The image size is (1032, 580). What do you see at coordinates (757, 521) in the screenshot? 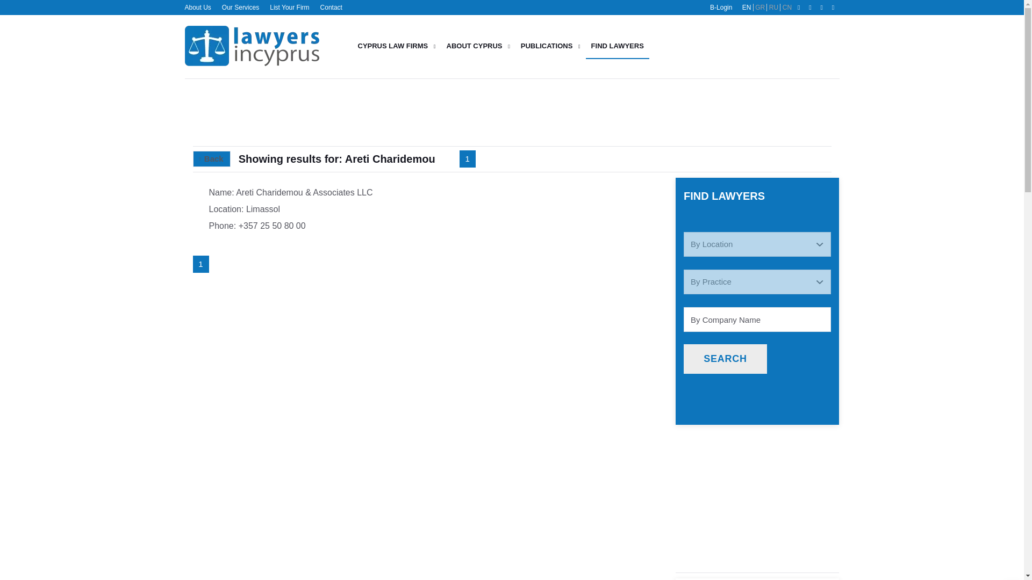
I see `3rd party ad content` at bounding box center [757, 521].